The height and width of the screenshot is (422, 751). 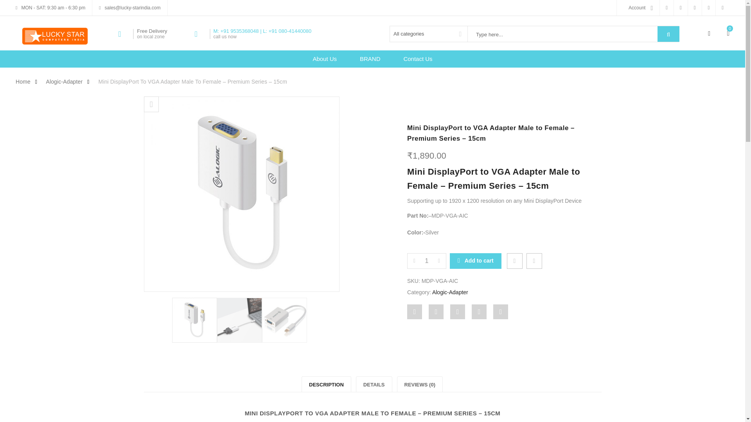 I want to click on Qty, so click(x=426, y=261).